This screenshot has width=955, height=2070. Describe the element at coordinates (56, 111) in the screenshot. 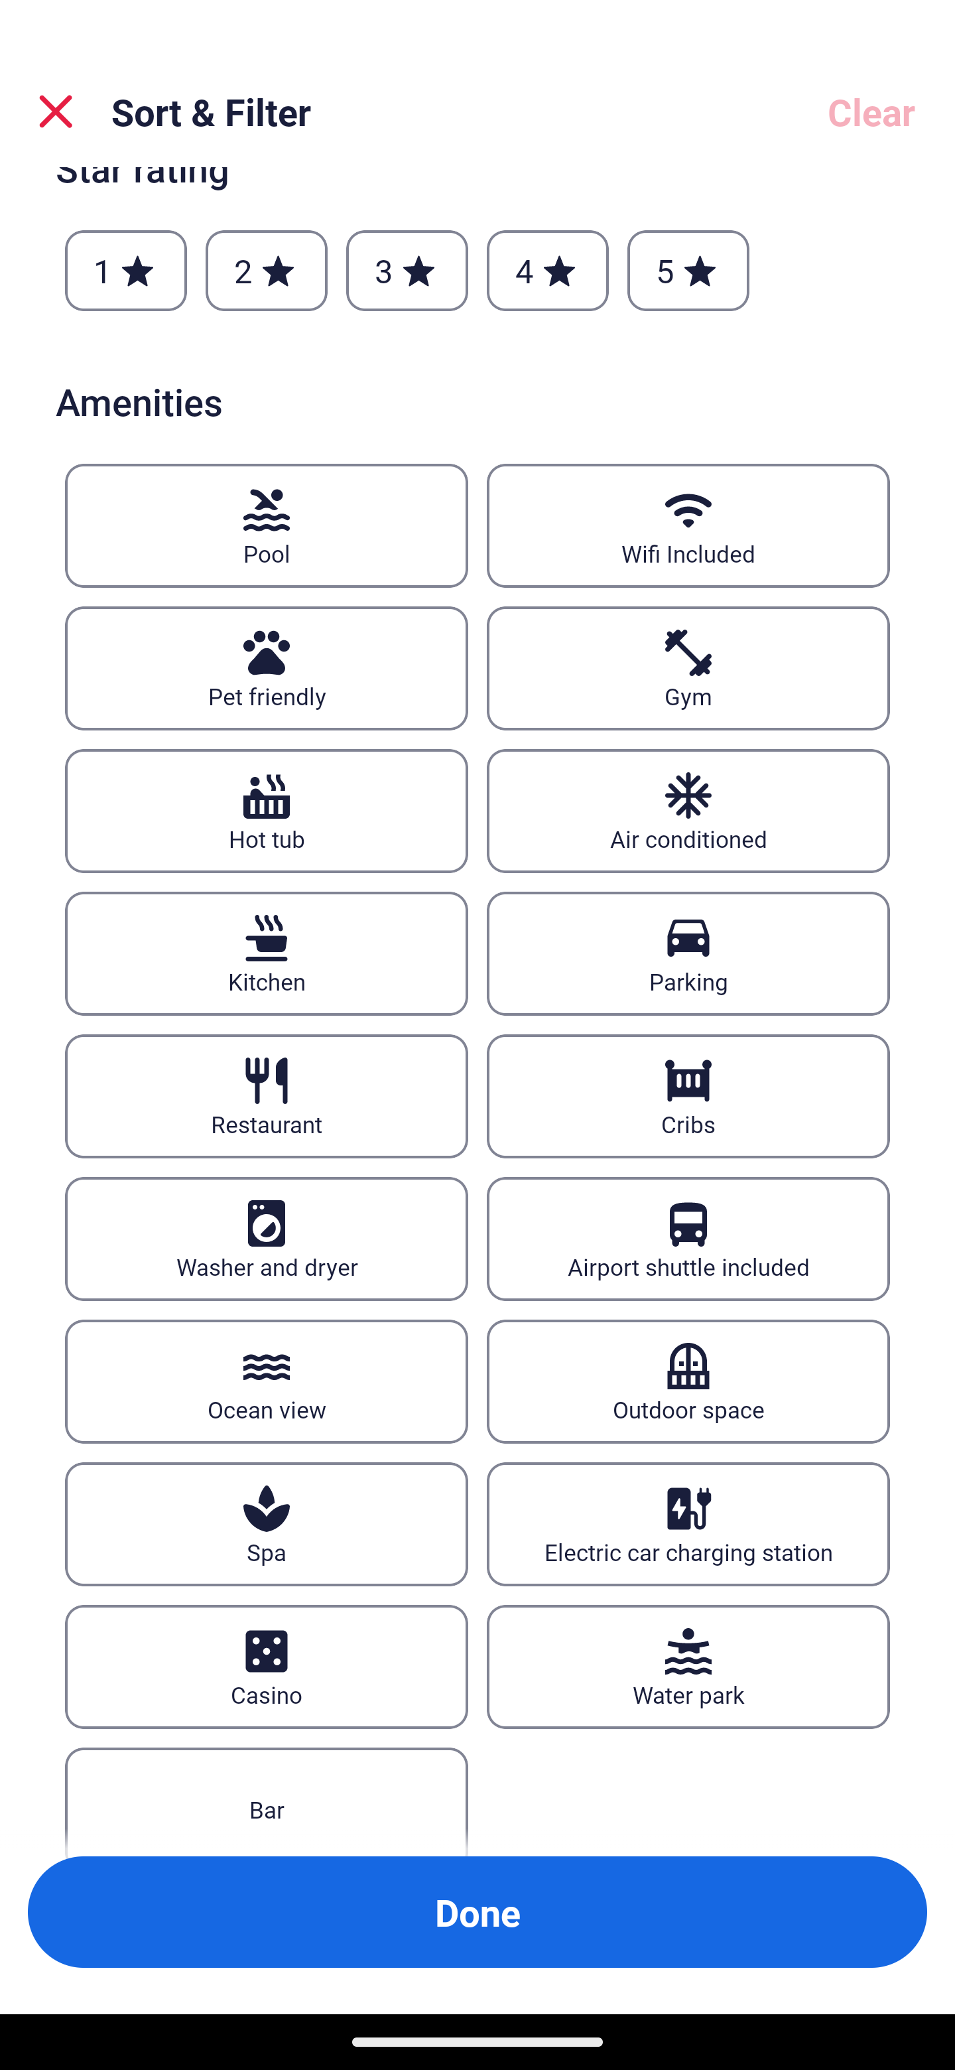

I see `Close Sort and Filter` at that location.